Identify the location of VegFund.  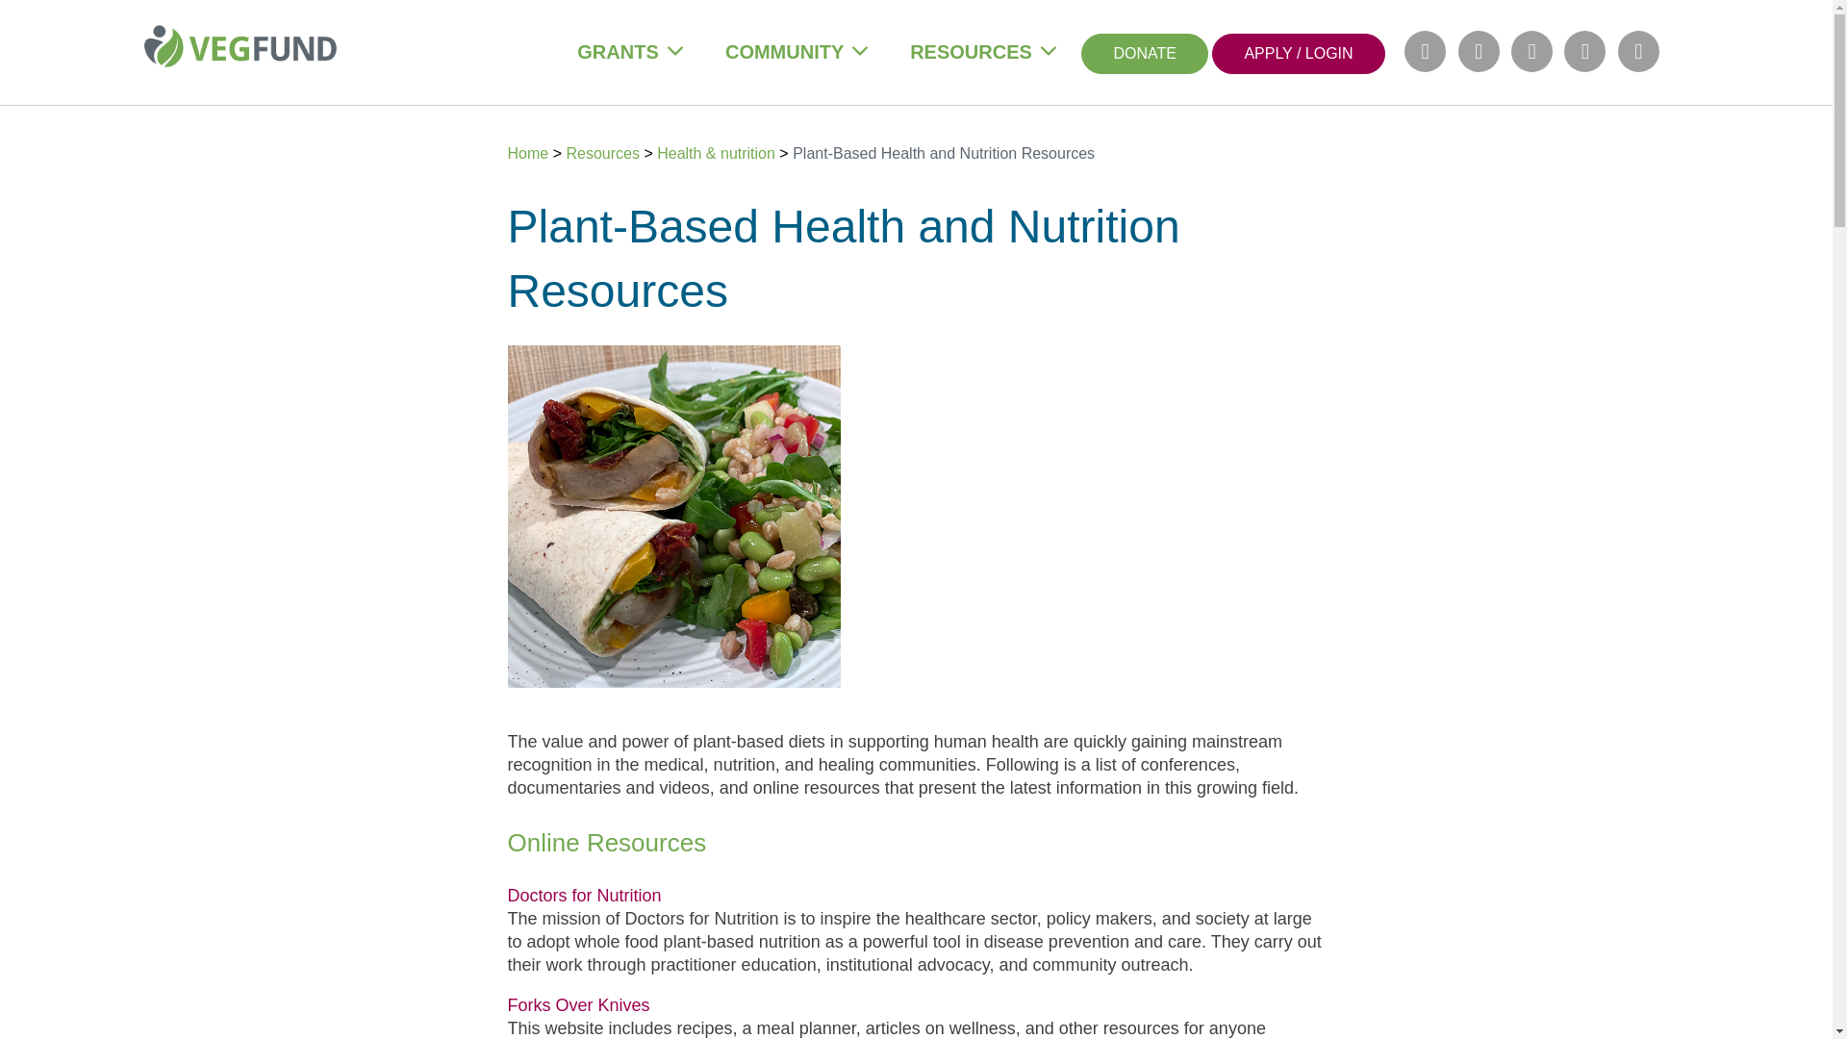
(240, 48).